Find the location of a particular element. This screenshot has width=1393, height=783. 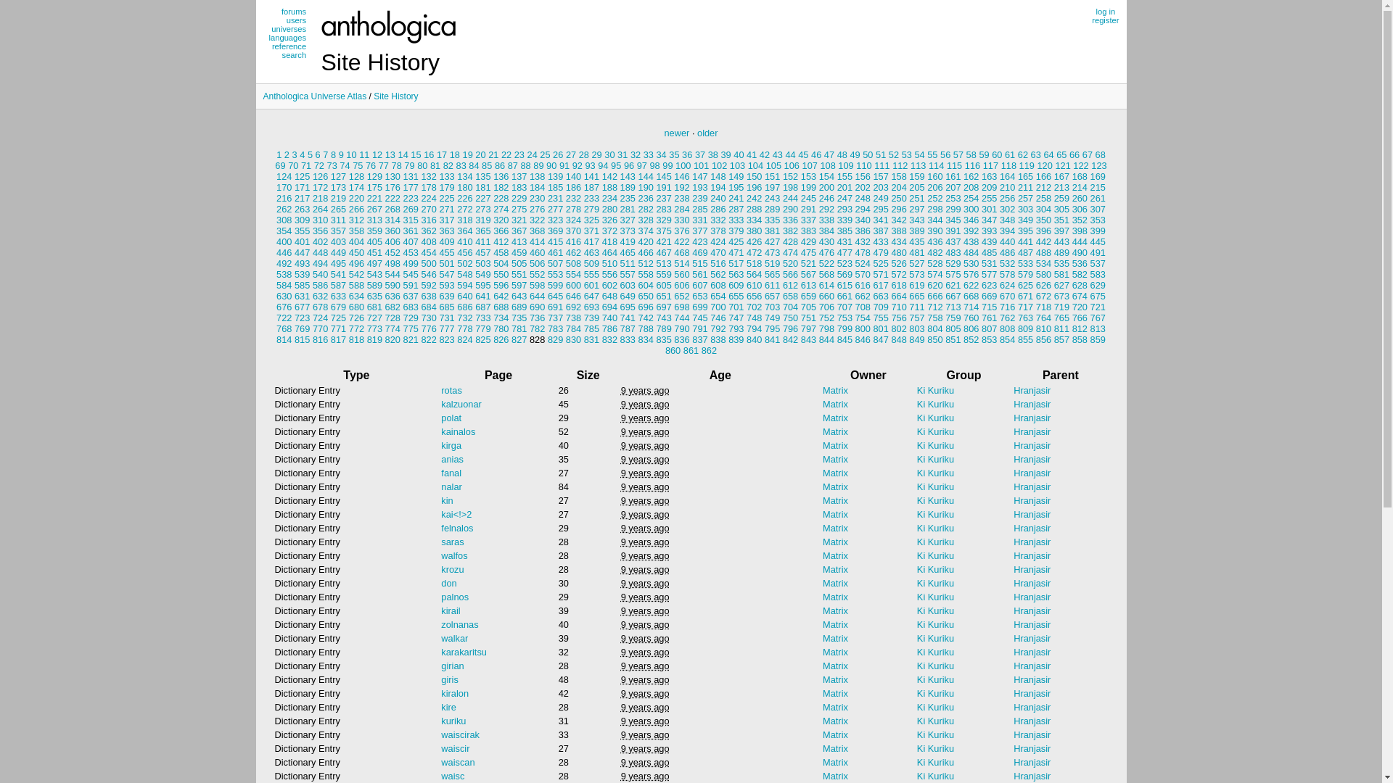

522 is located at coordinates (827, 264).